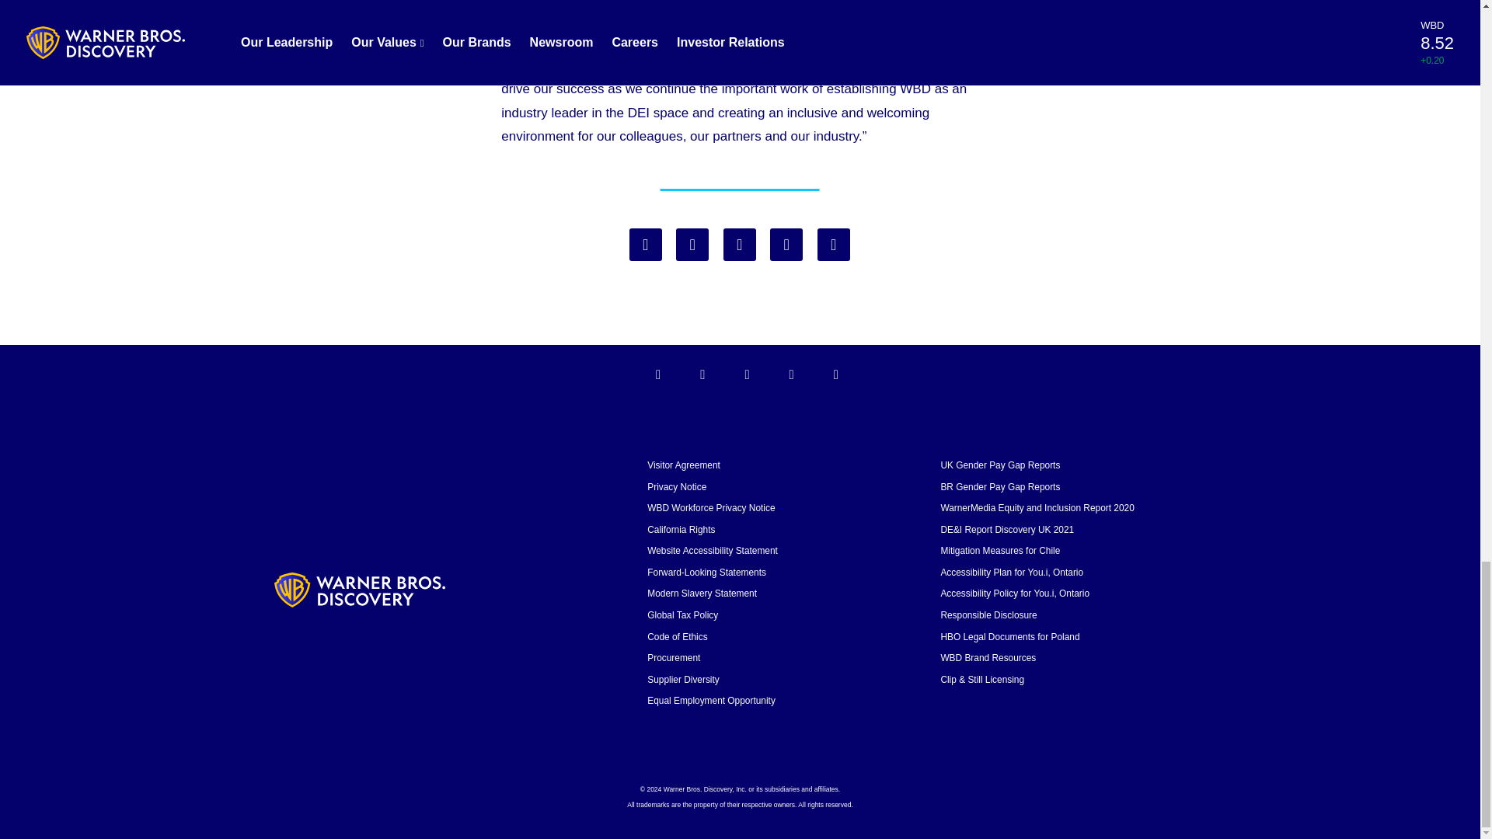 The height and width of the screenshot is (839, 1492). Describe the element at coordinates (682, 615) in the screenshot. I see `Global Tax Policy` at that location.